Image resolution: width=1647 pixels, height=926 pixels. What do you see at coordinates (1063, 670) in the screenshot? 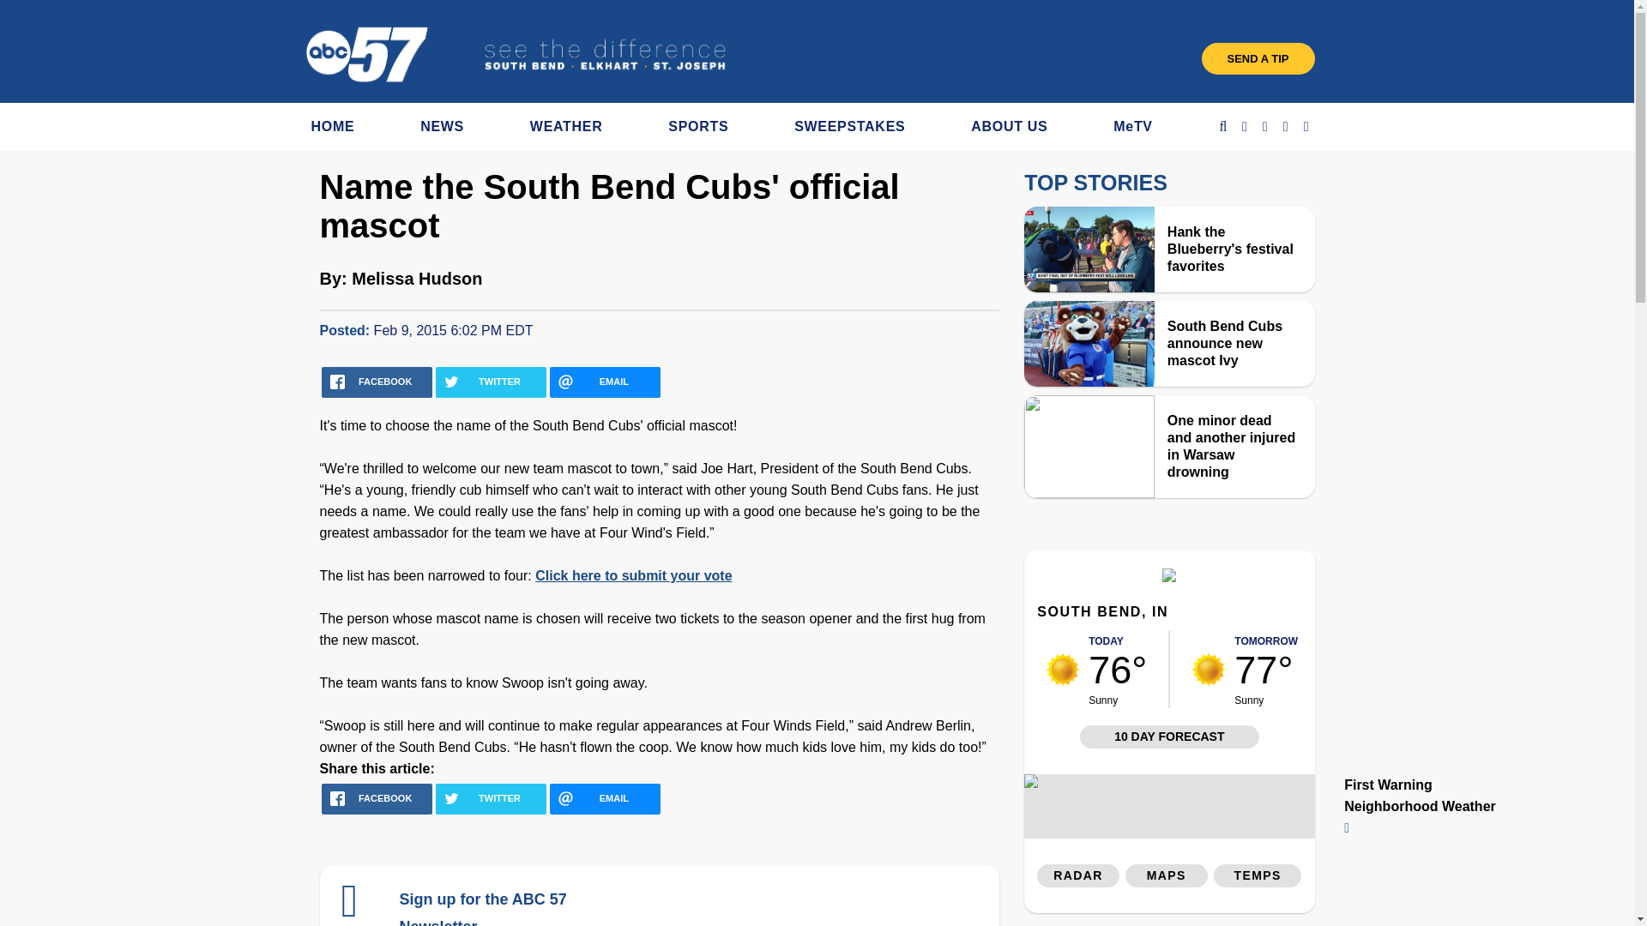
I see `weather` at bounding box center [1063, 670].